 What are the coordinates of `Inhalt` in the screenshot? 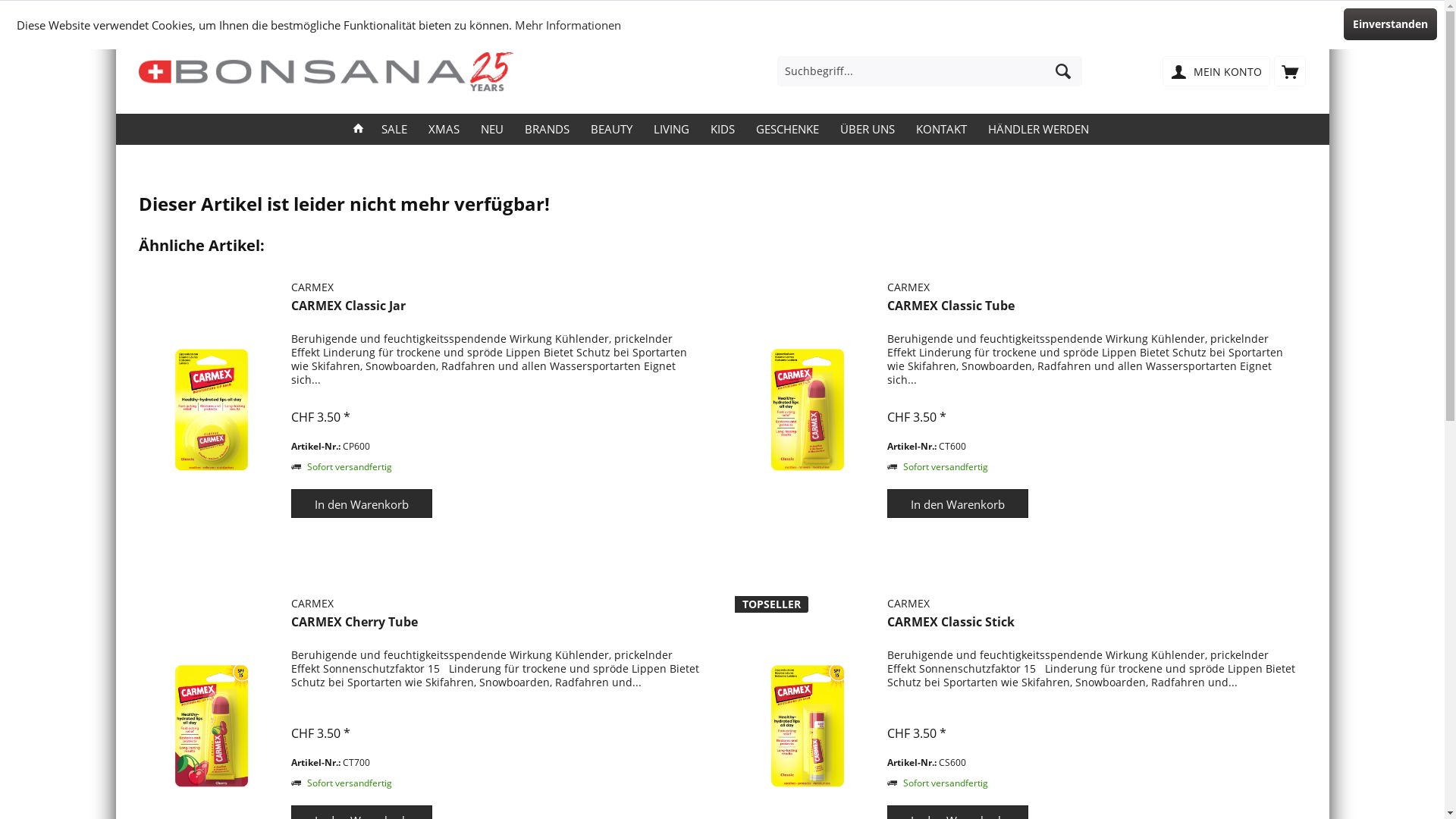 It's located at (497, 402).